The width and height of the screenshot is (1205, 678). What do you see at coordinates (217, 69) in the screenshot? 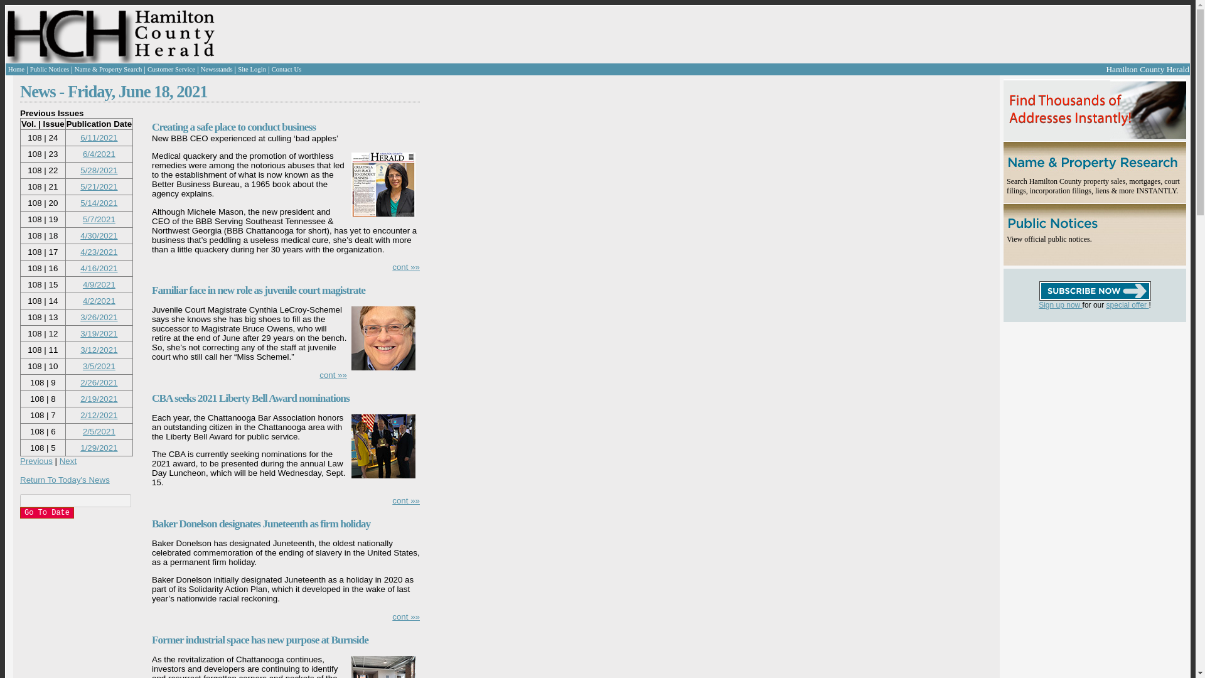
I see `Newsstands` at bounding box center [217, 69].